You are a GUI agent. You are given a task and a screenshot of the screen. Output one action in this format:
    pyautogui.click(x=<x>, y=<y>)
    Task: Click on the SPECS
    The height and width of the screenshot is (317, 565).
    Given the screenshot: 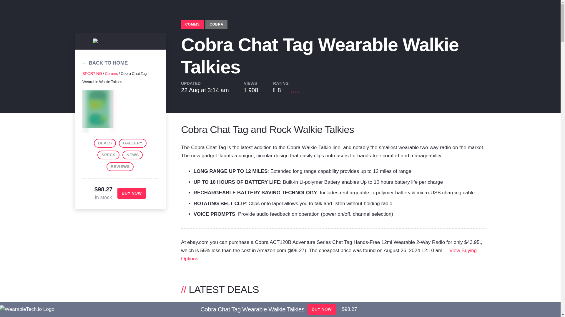 What is the action you would take?
    pyautogui.click(x=108, y=155)
    